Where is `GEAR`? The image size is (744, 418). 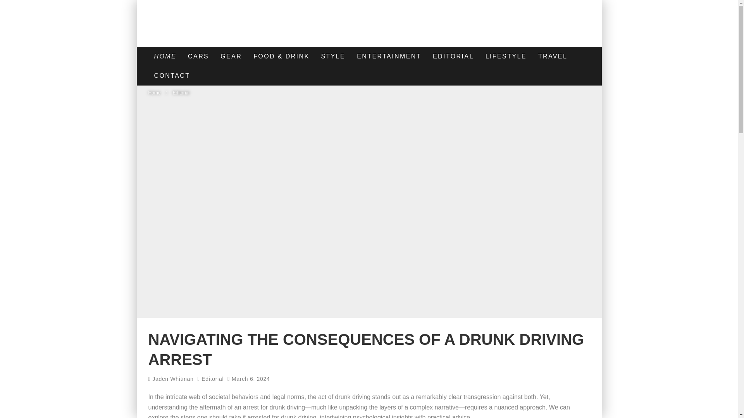 GEAR is located at coordinates (231, 56).